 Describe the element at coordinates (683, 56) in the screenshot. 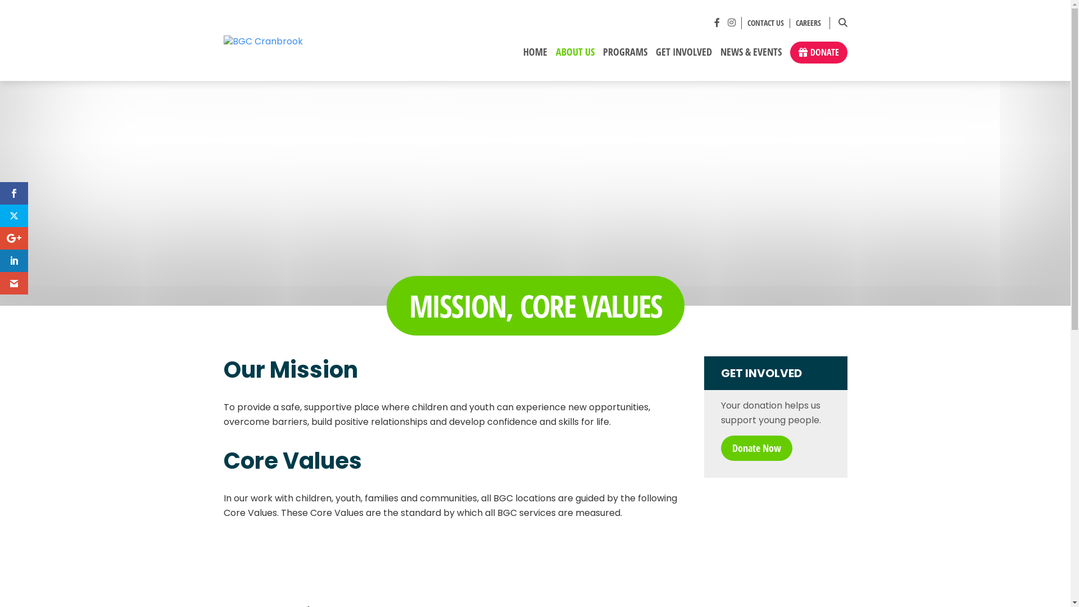

I see `GET INVOLVED` at that location.